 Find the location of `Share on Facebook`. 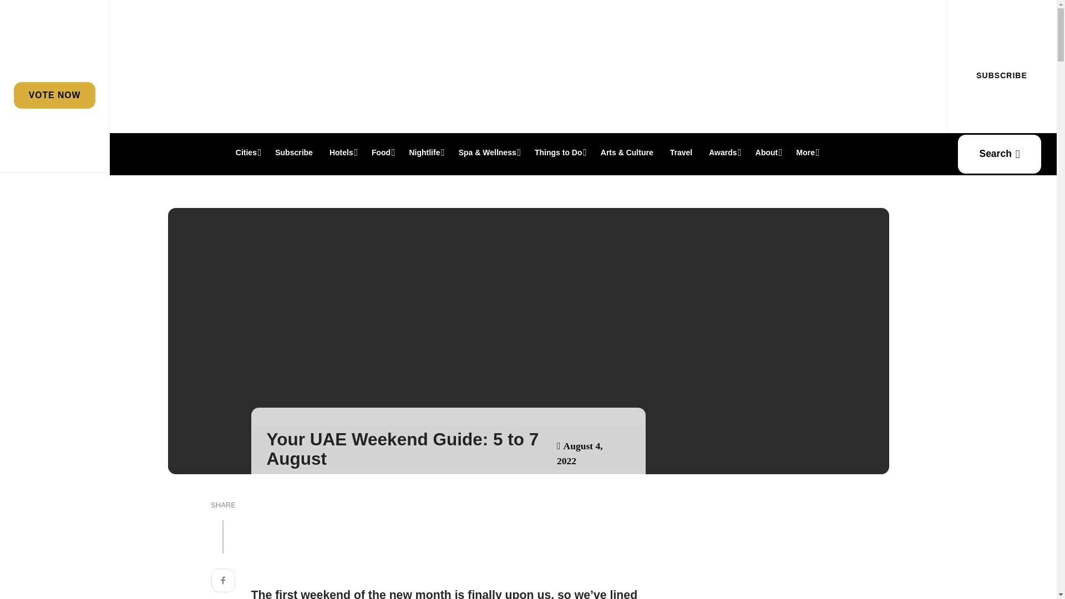

Share on Facebook is located at coordinates (223, 581).